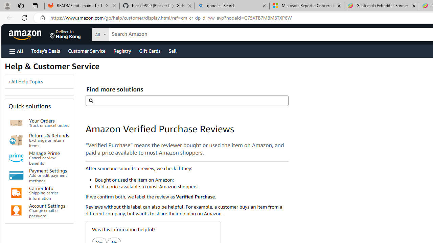  Describe the element at coordinates (122, 51) in the screenshot. I see `Registry` at that location.